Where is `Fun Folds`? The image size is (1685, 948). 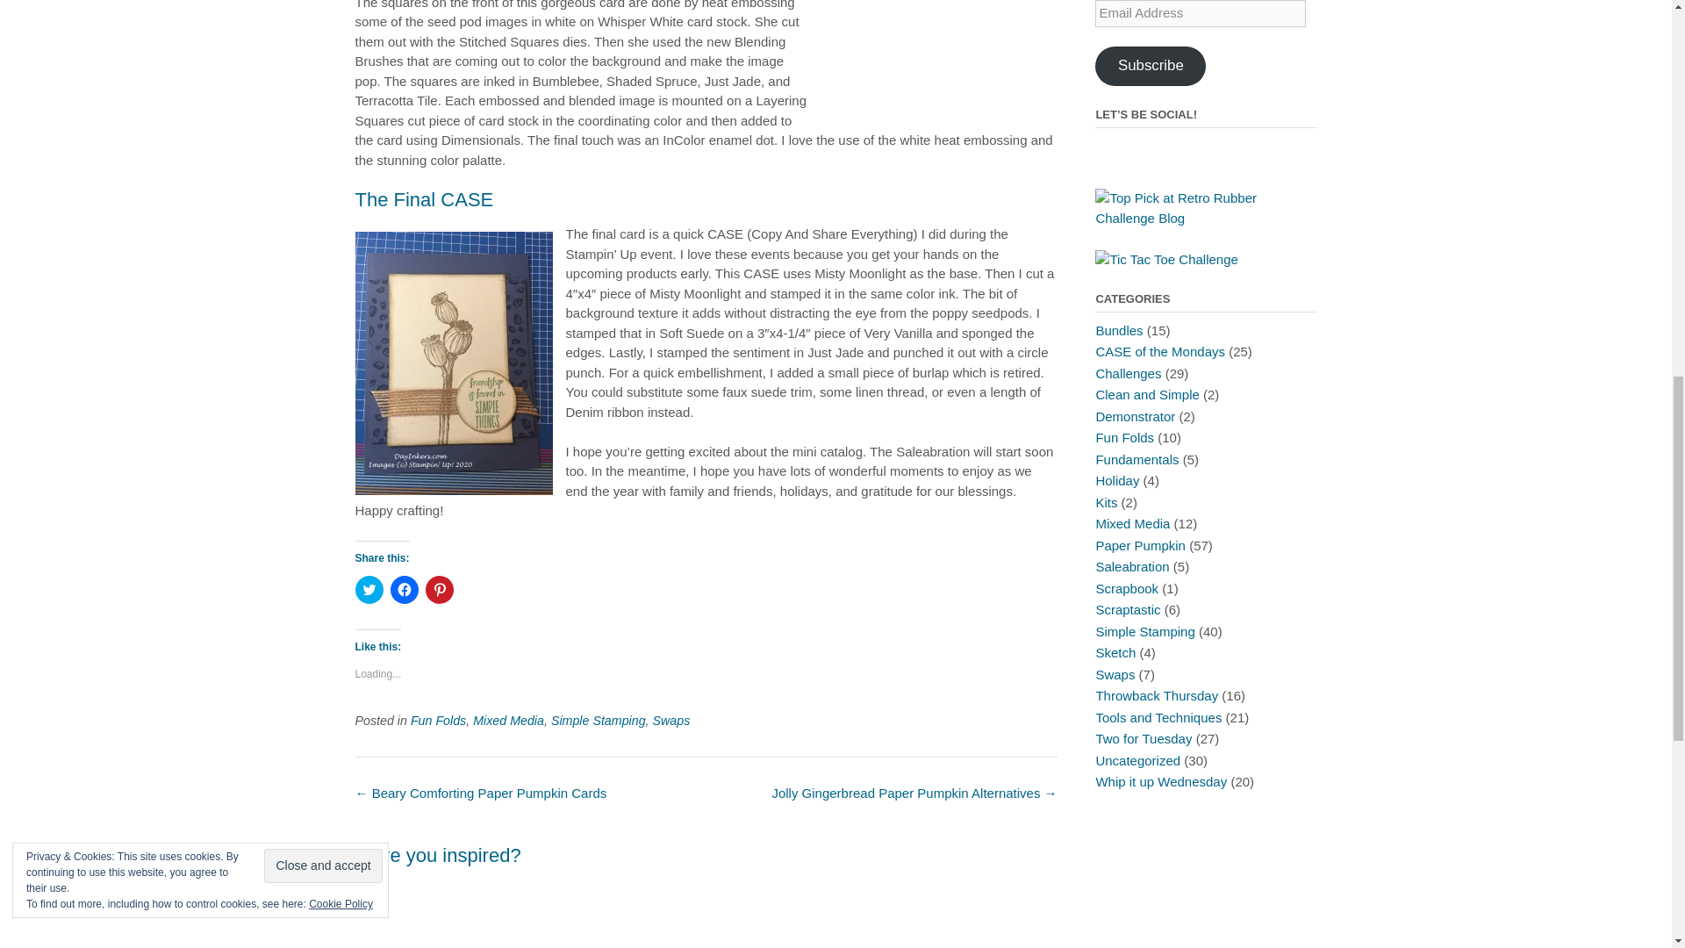
Fun Folds is located at coordinates (1125, 437).